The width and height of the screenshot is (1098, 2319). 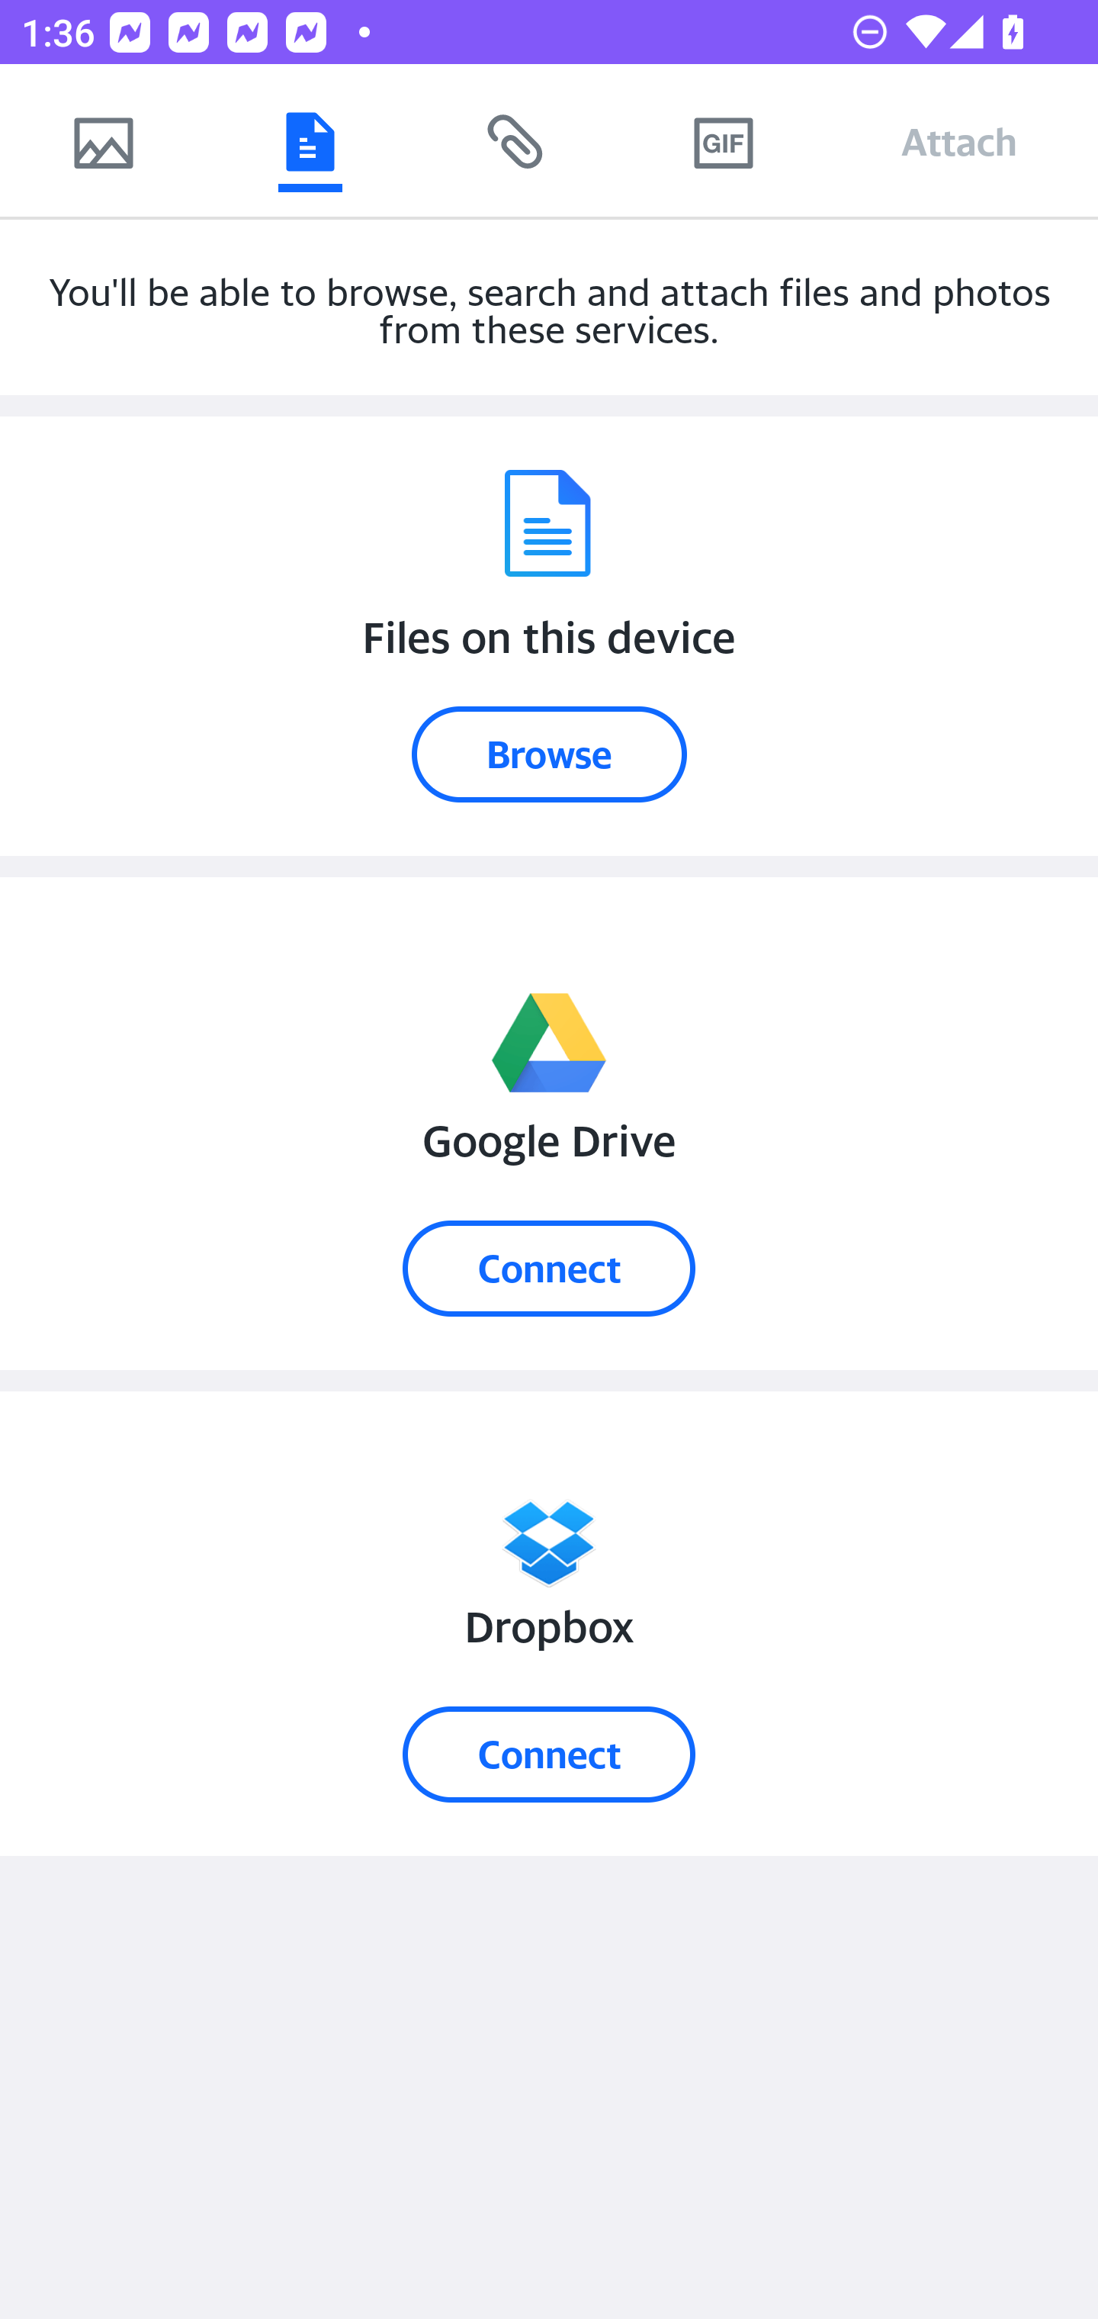 I want to click on Recent attachments from mail, so click(x=516, y=141).